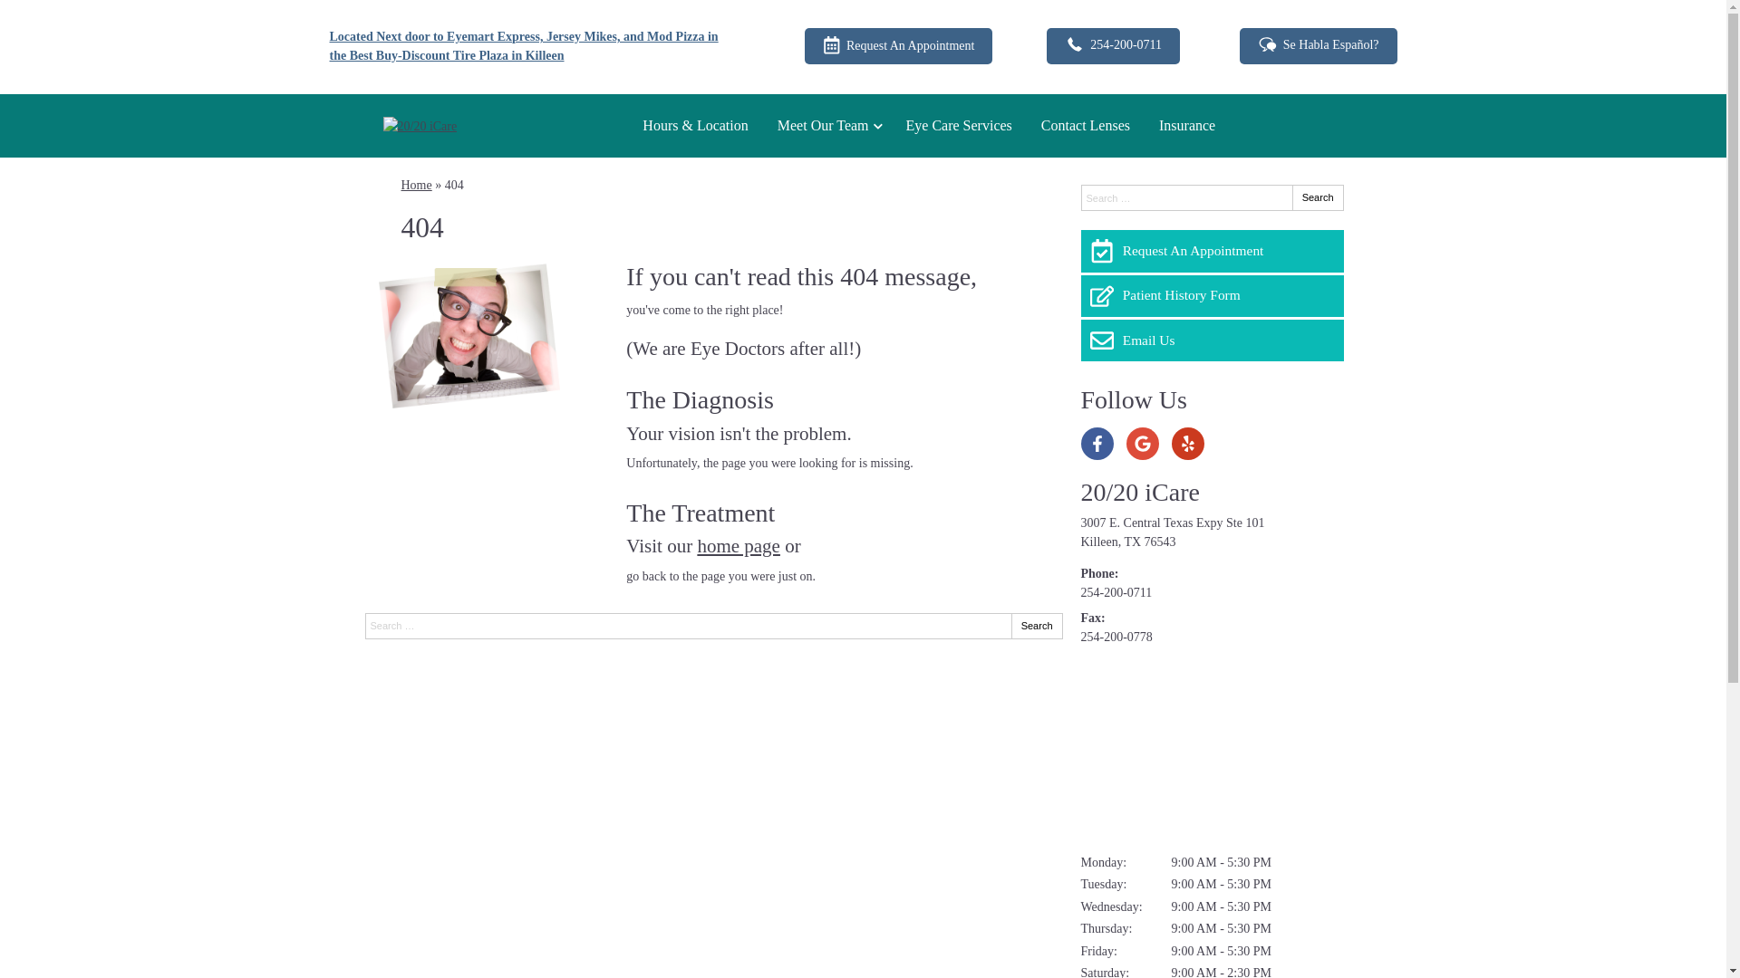  What do you see at coordinates (1140, 493) in the screenshot?
I see `20/20 iCare` at bounding box center [1140, 493].